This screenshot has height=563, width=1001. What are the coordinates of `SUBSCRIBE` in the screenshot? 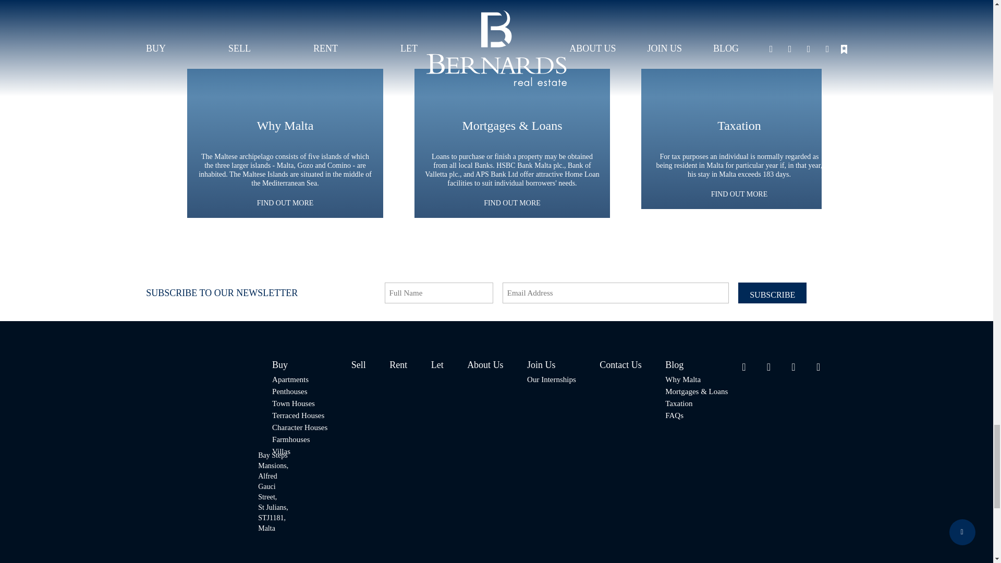 It's located at (773, 293).